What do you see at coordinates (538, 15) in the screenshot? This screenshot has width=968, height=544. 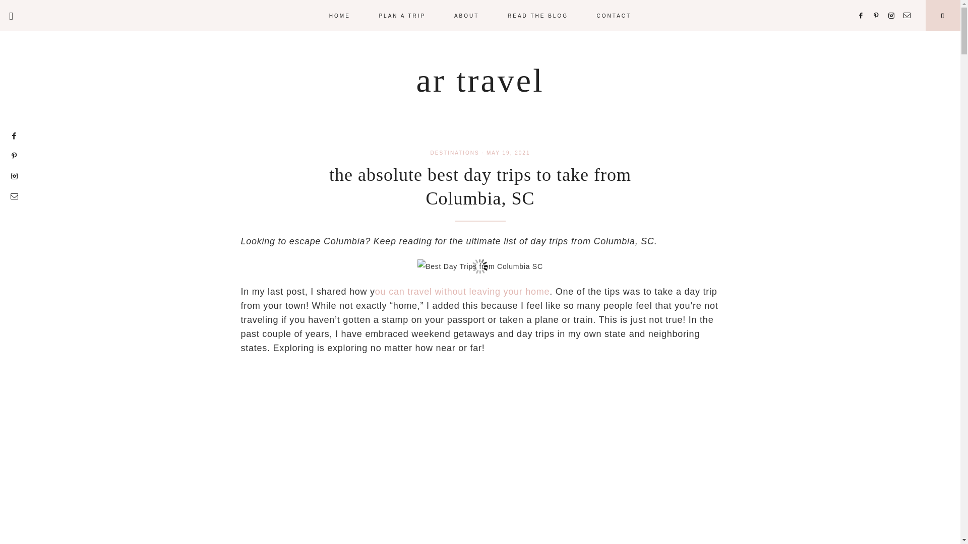 I see `READ THE BLOG` at bounding box center [538, 15].